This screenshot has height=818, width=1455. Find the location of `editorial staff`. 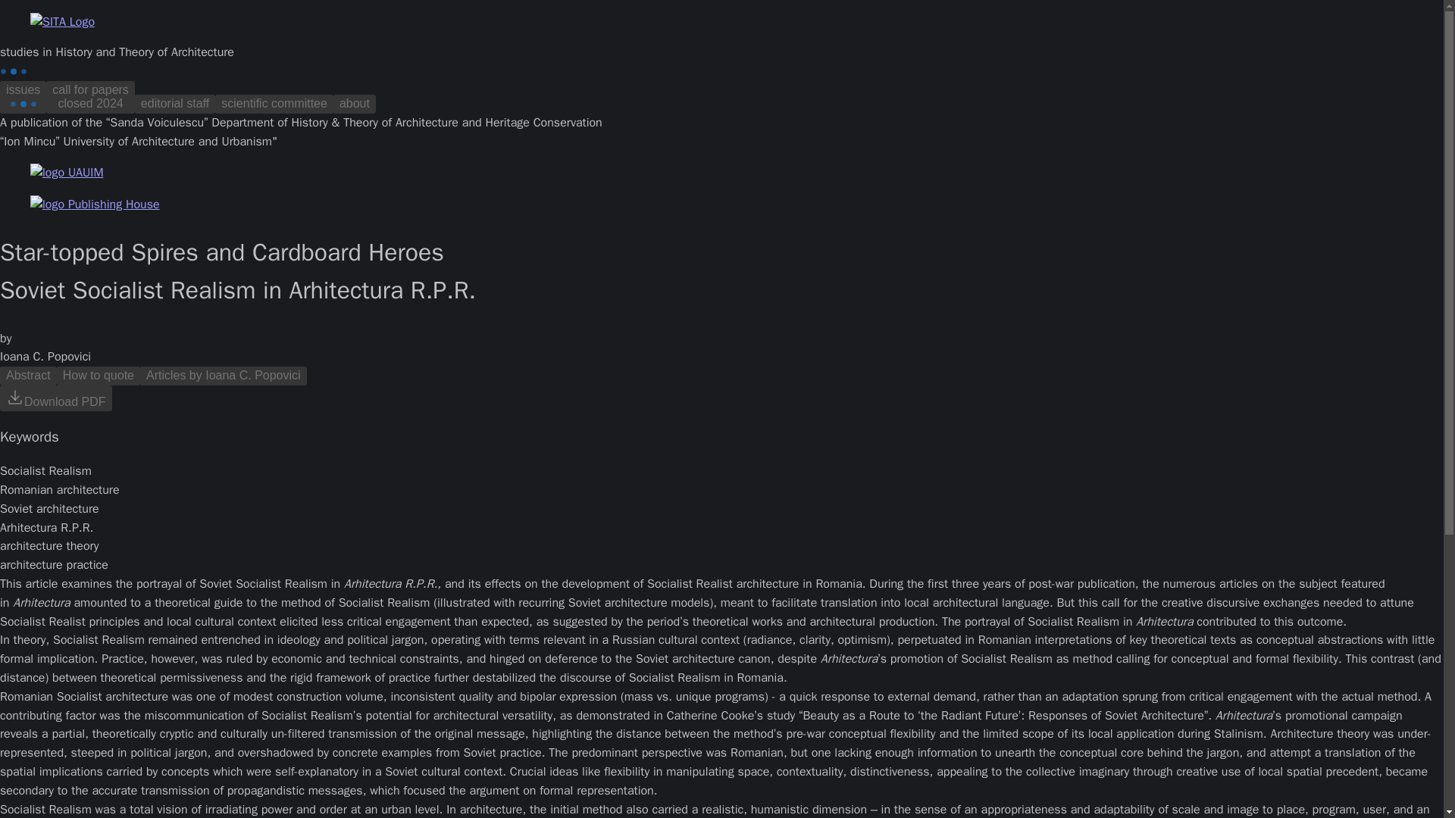

editorial staff is located at coordinates (354, 104).